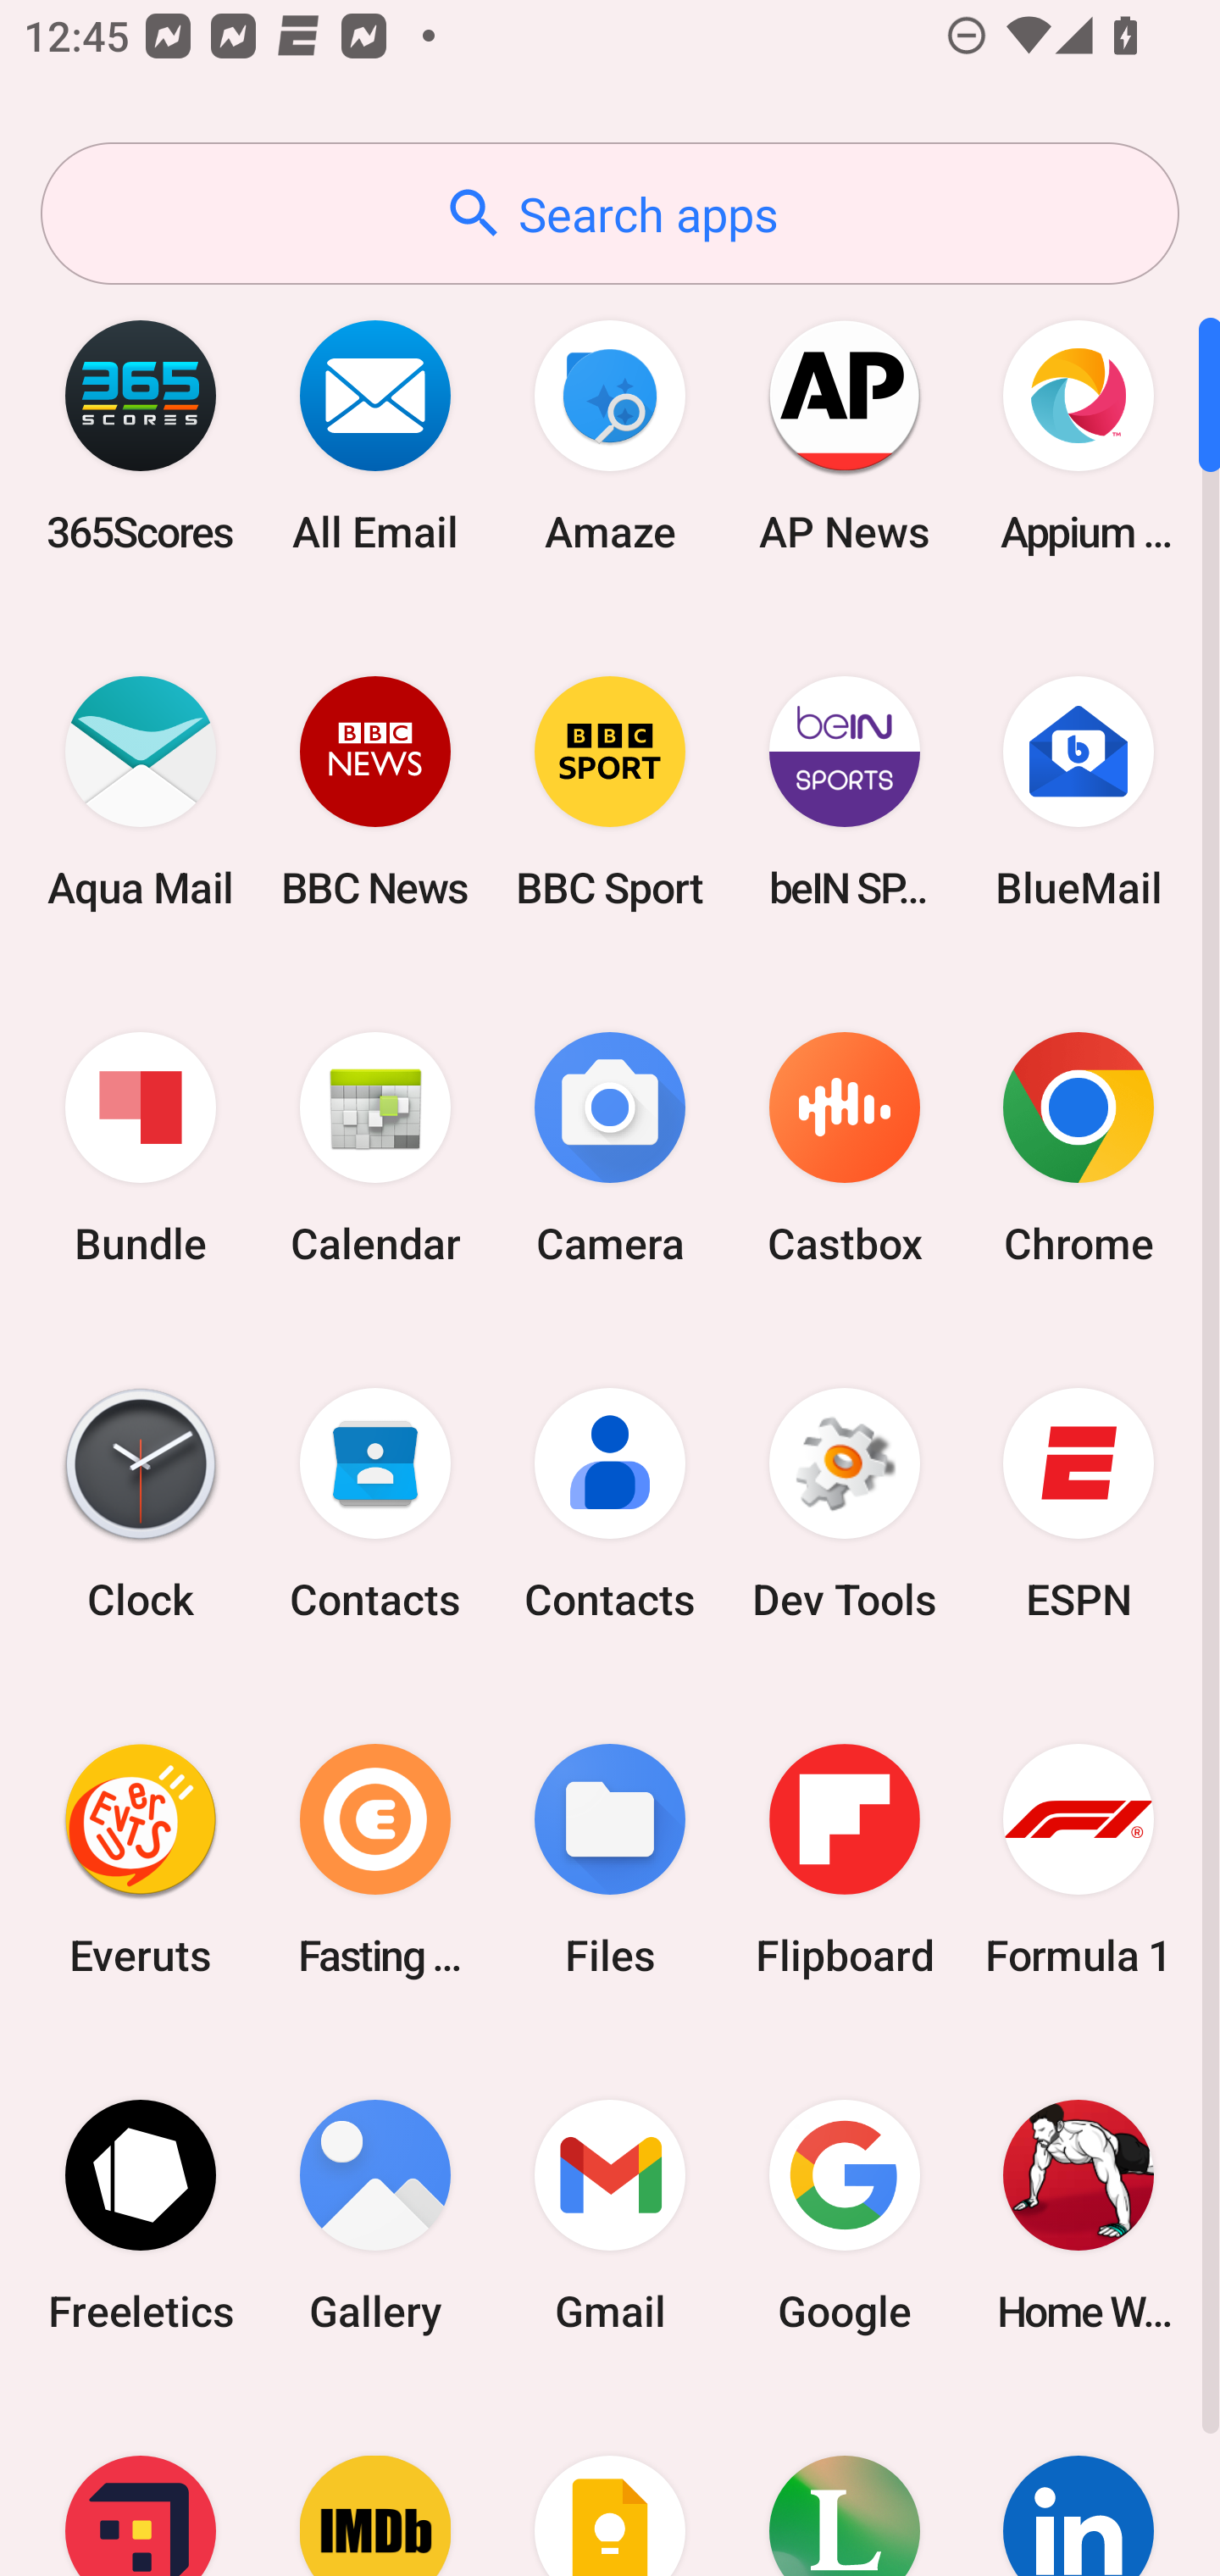 The width and height of the screenshot is (1220, 2576). I want to click on Bundle, so click(141, 1149).